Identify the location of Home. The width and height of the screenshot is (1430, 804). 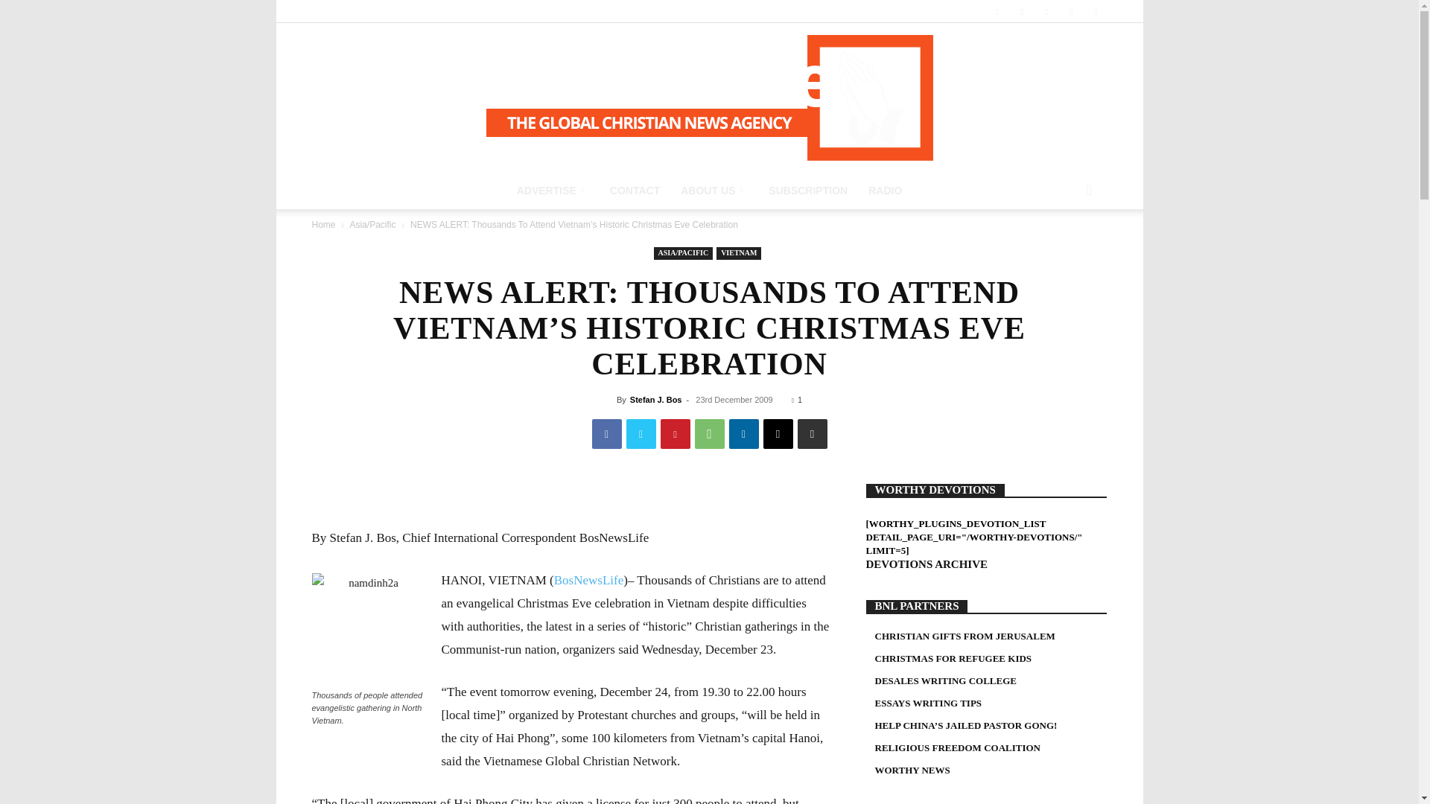
(323, 224).